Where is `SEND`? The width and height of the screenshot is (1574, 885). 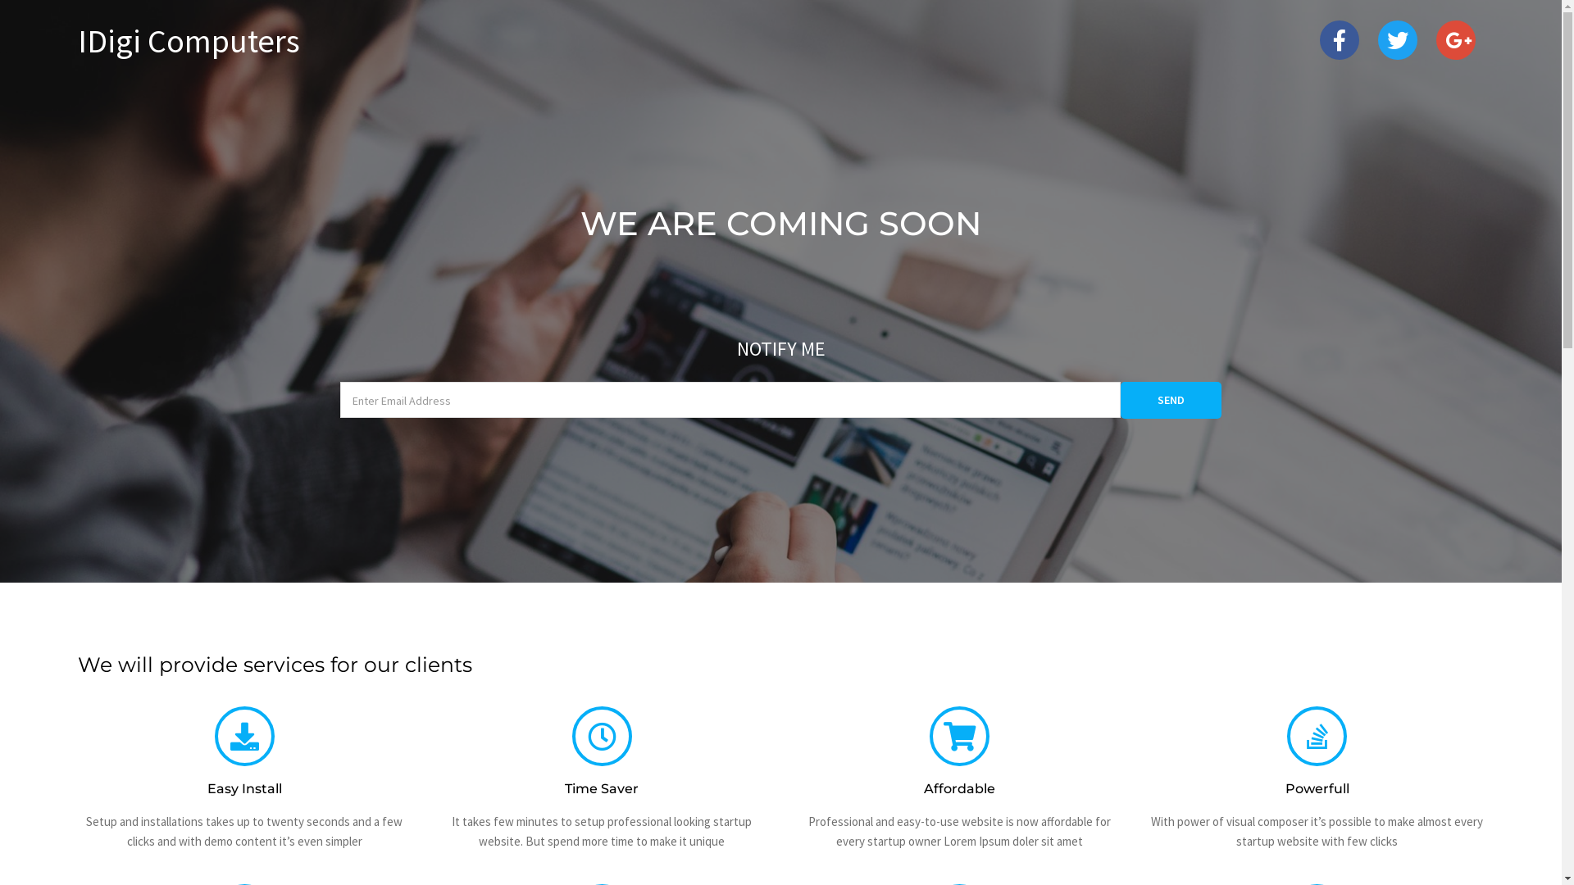 SEND is located at coordinates (1171, 400).